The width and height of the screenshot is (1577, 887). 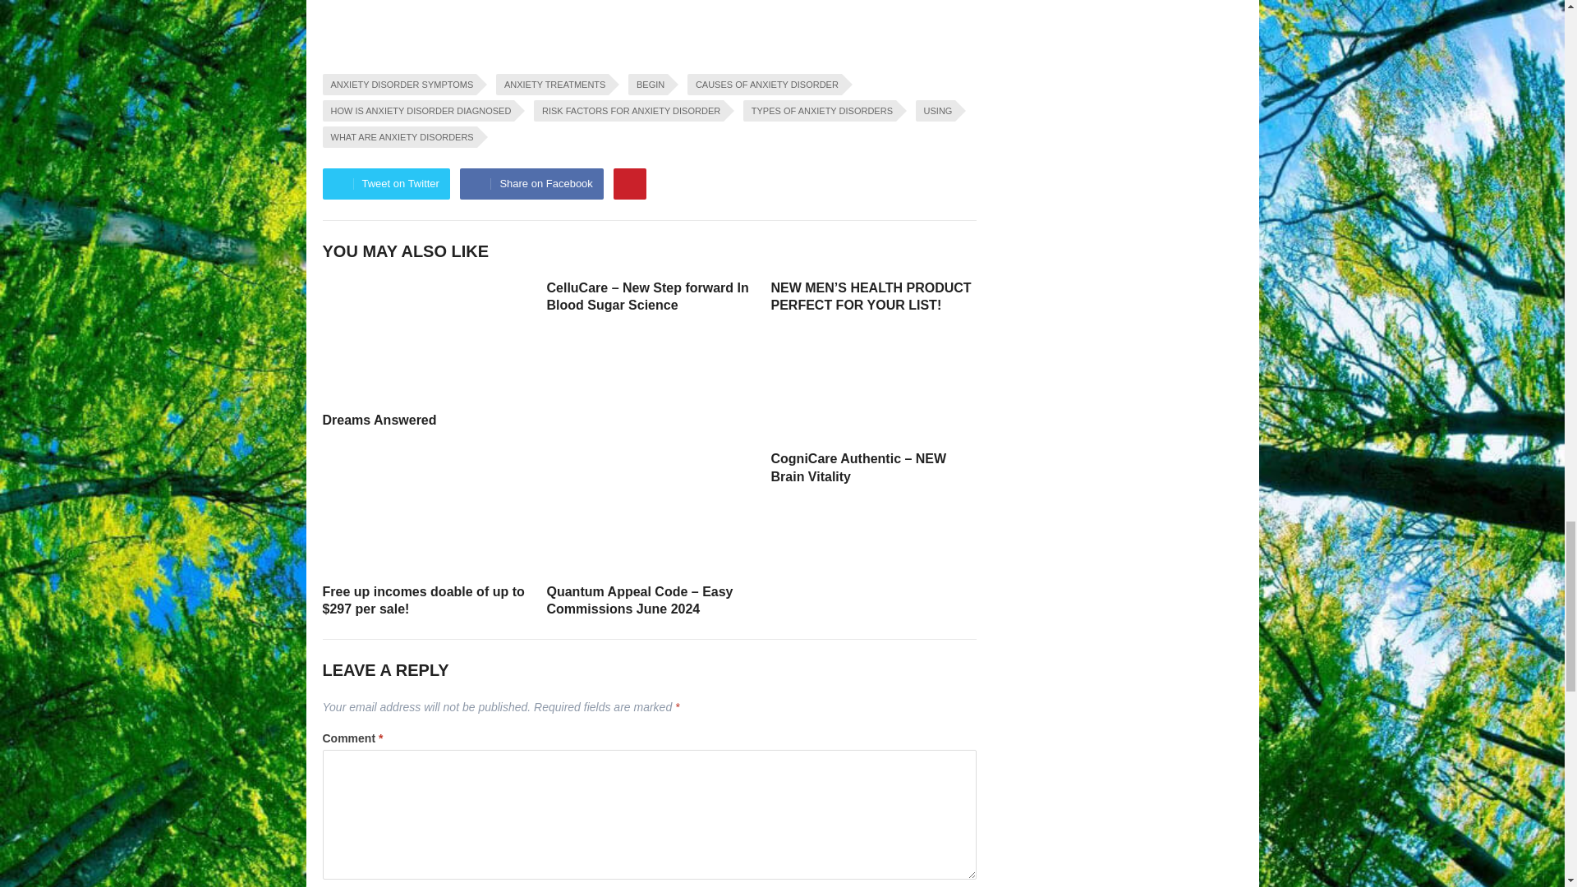 I want to click on HOW IS ANXIETY DISORDER DIAGNOSED, so click(x=417, y=110).